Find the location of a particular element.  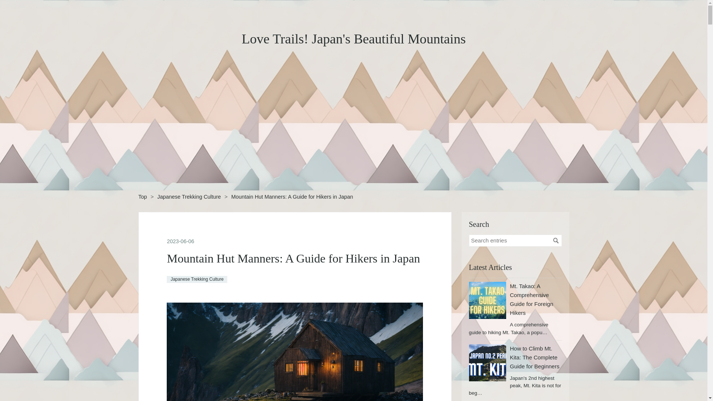

Japanese Trekking Culture is located at coordinates (197, 279).